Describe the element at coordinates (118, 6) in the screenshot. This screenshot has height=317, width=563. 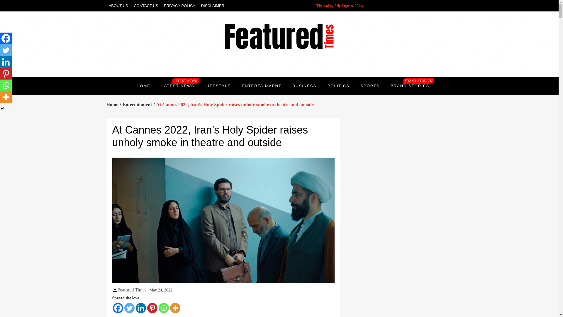
I see `ABOUT US` at that location.